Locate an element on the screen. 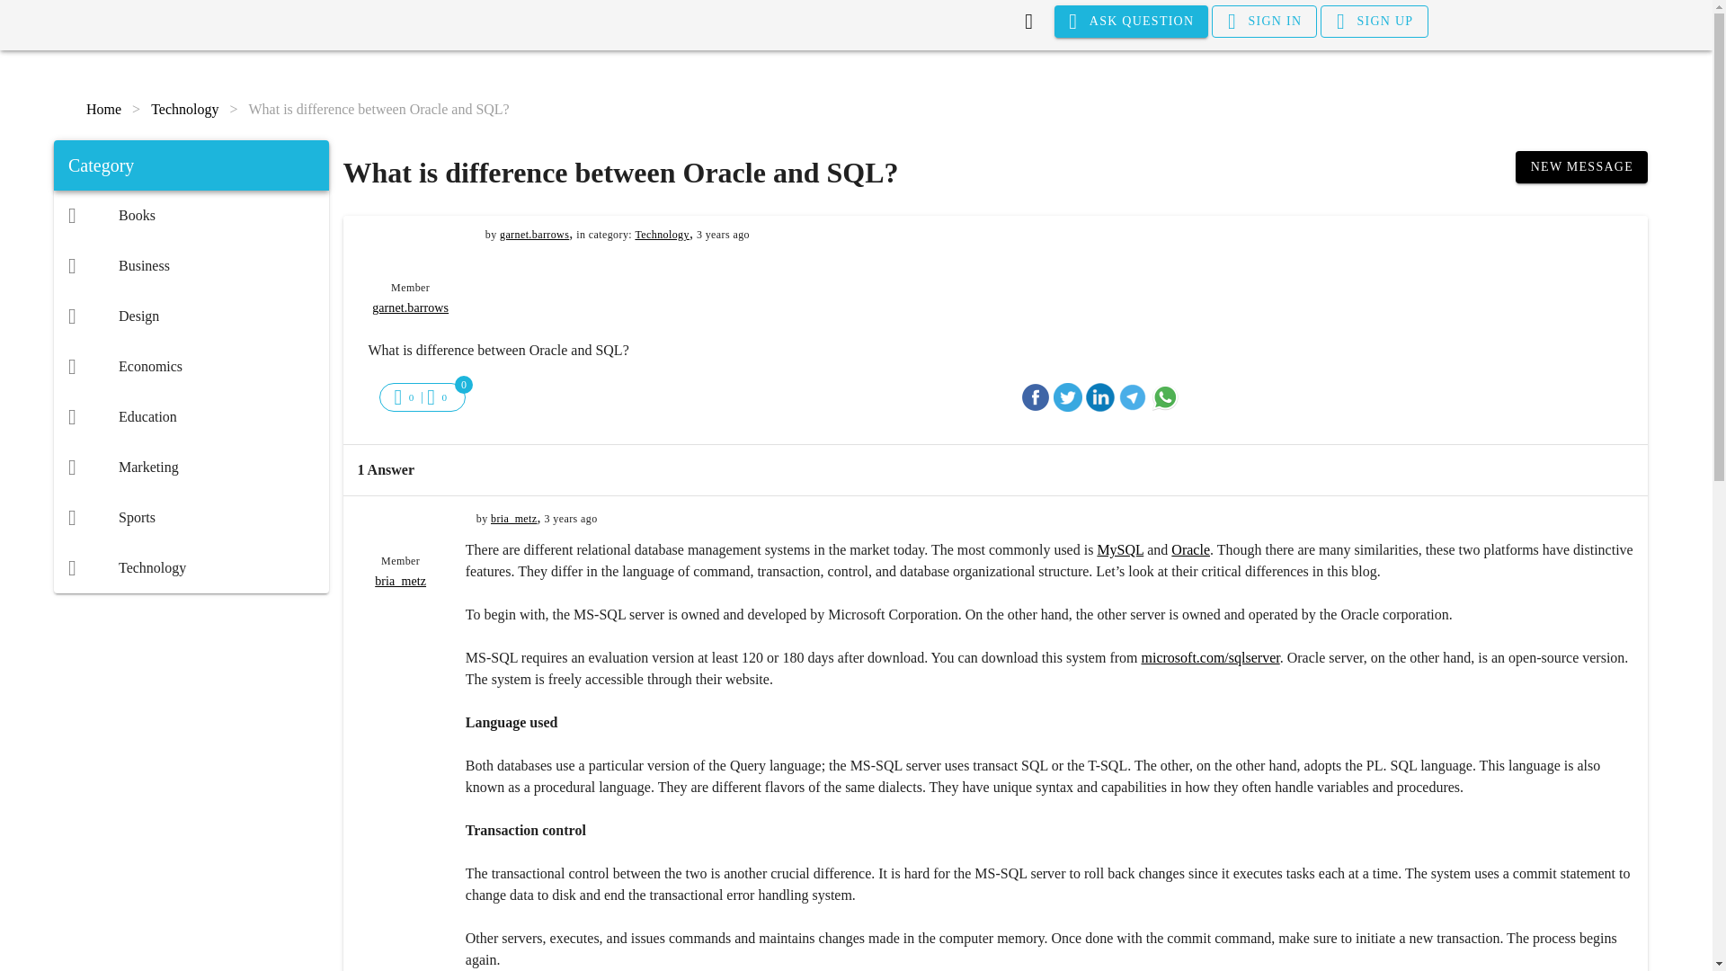 The height and width of the screenshot is (971, 1726). Design is located at coordinates (191, 316).